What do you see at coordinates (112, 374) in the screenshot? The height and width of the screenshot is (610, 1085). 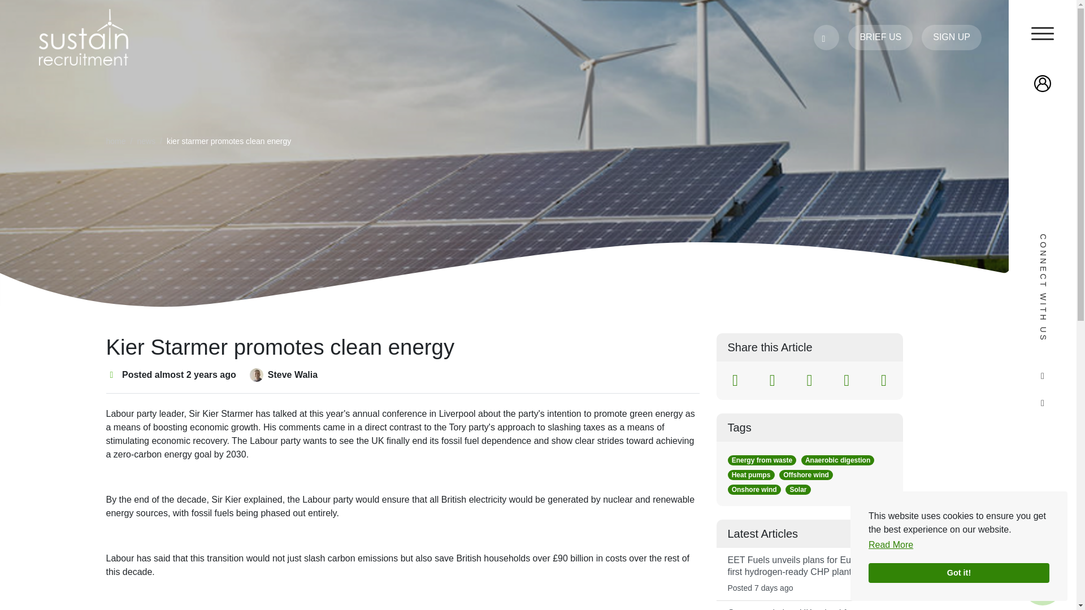 I see `Publish Date` at bounding box center [112, 374].